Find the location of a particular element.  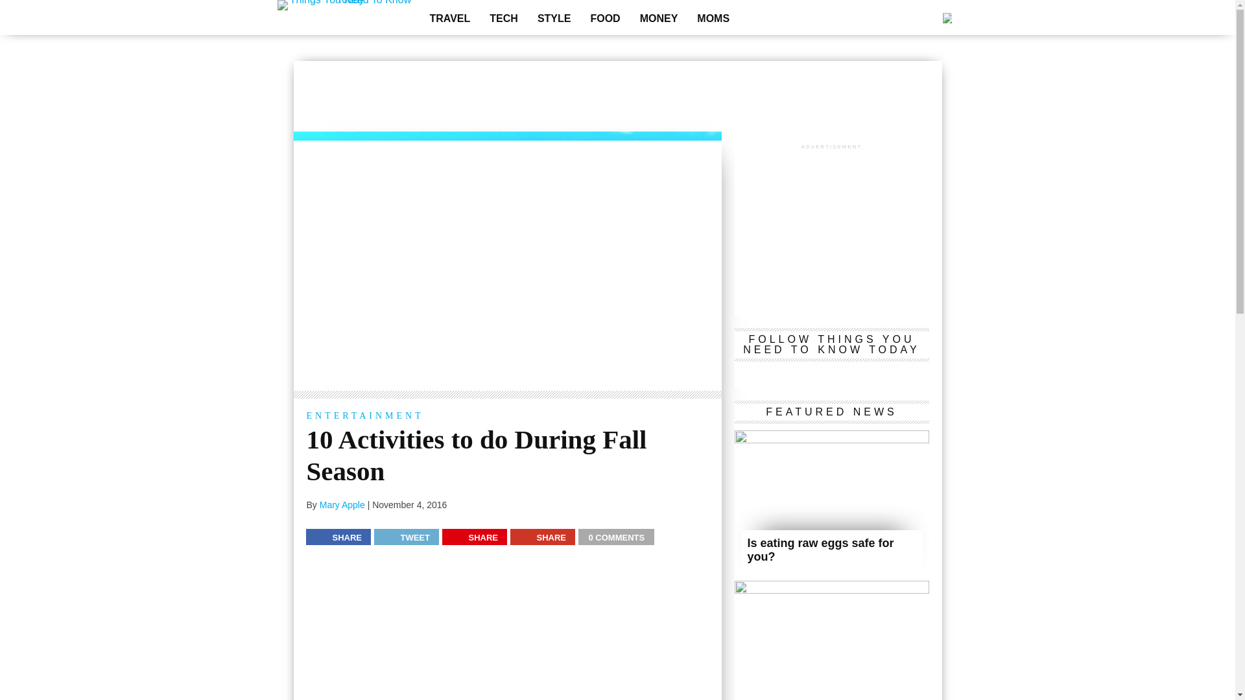

MOMS is located at coordinates (713, 18).